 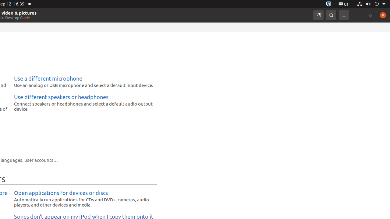 I want to click on Use a different microphone Use an analog or USB microphone and select a default input device., so click(x=84, y=82).